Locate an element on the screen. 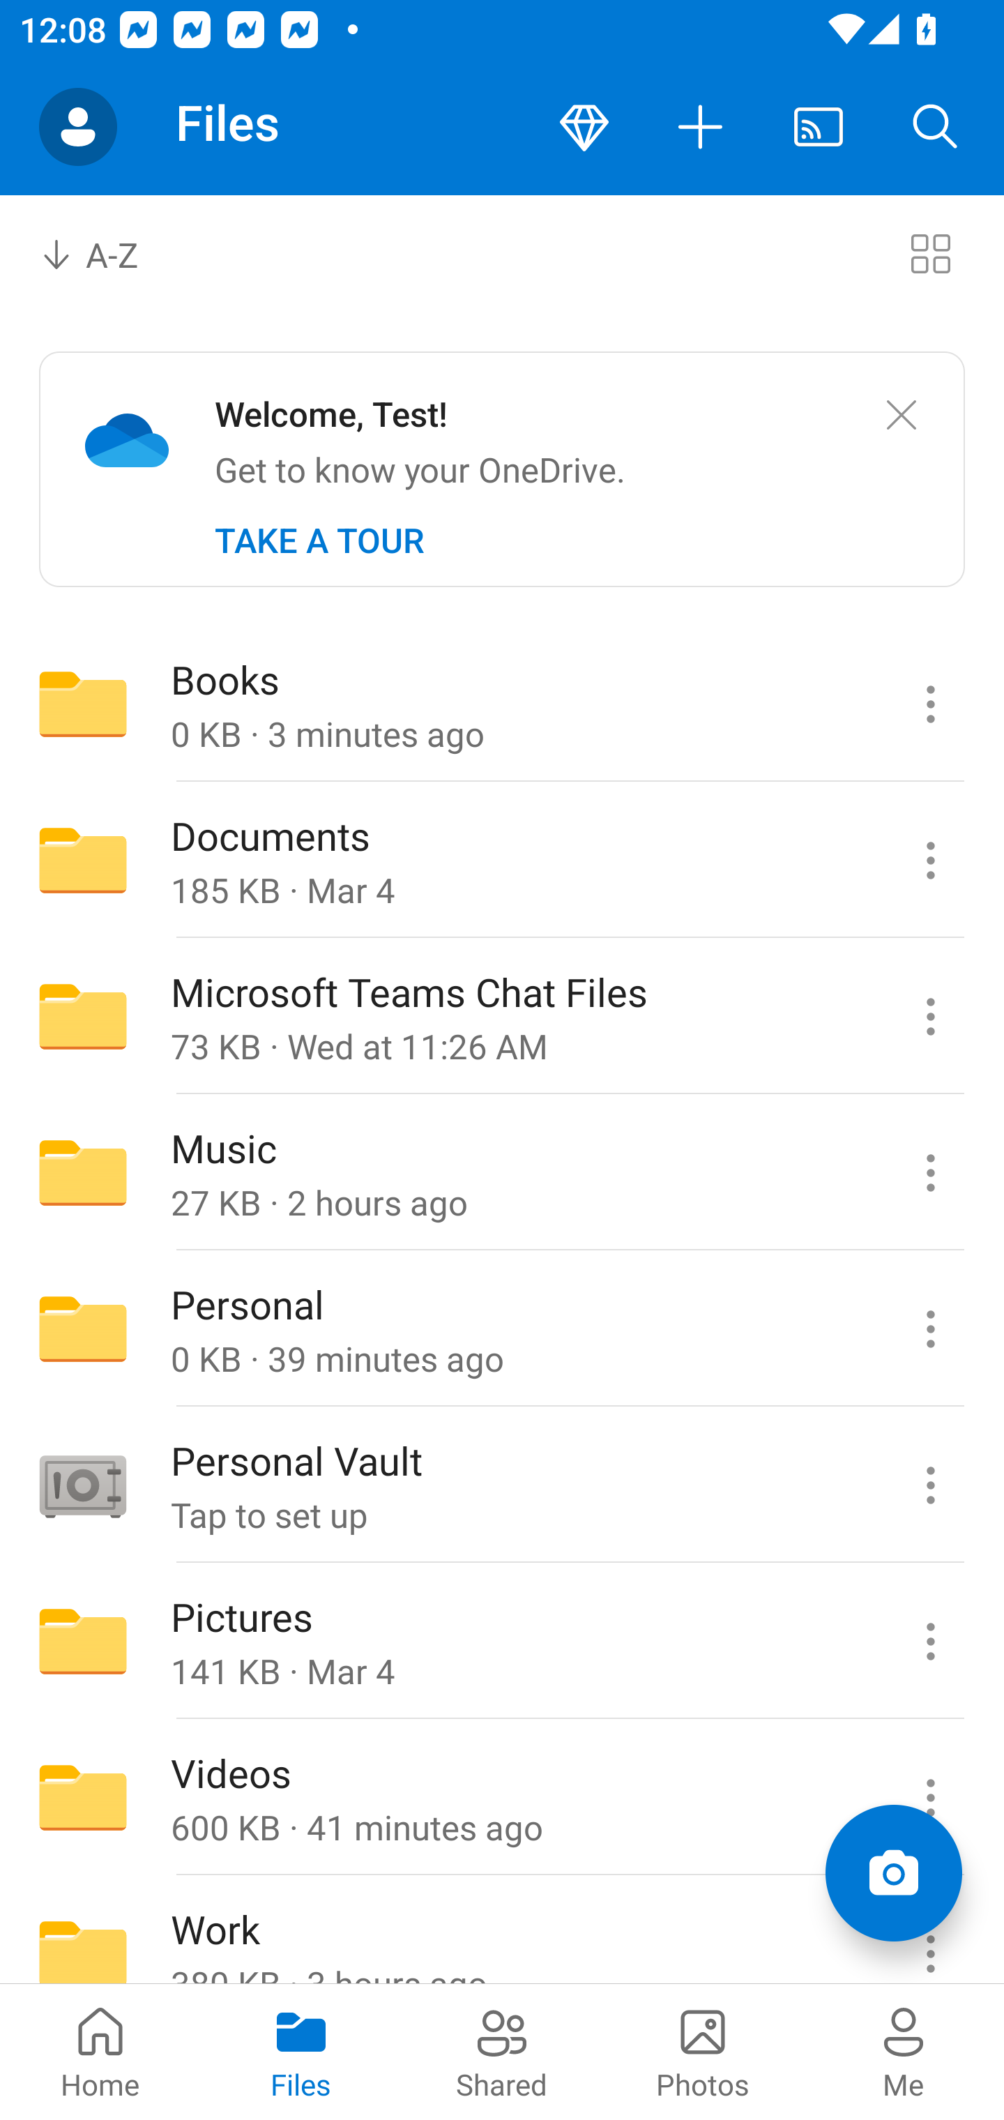 The width and height of the screenshot is (1004, 2120). Shared pivot Shared is located at coordinates (502, 2052).